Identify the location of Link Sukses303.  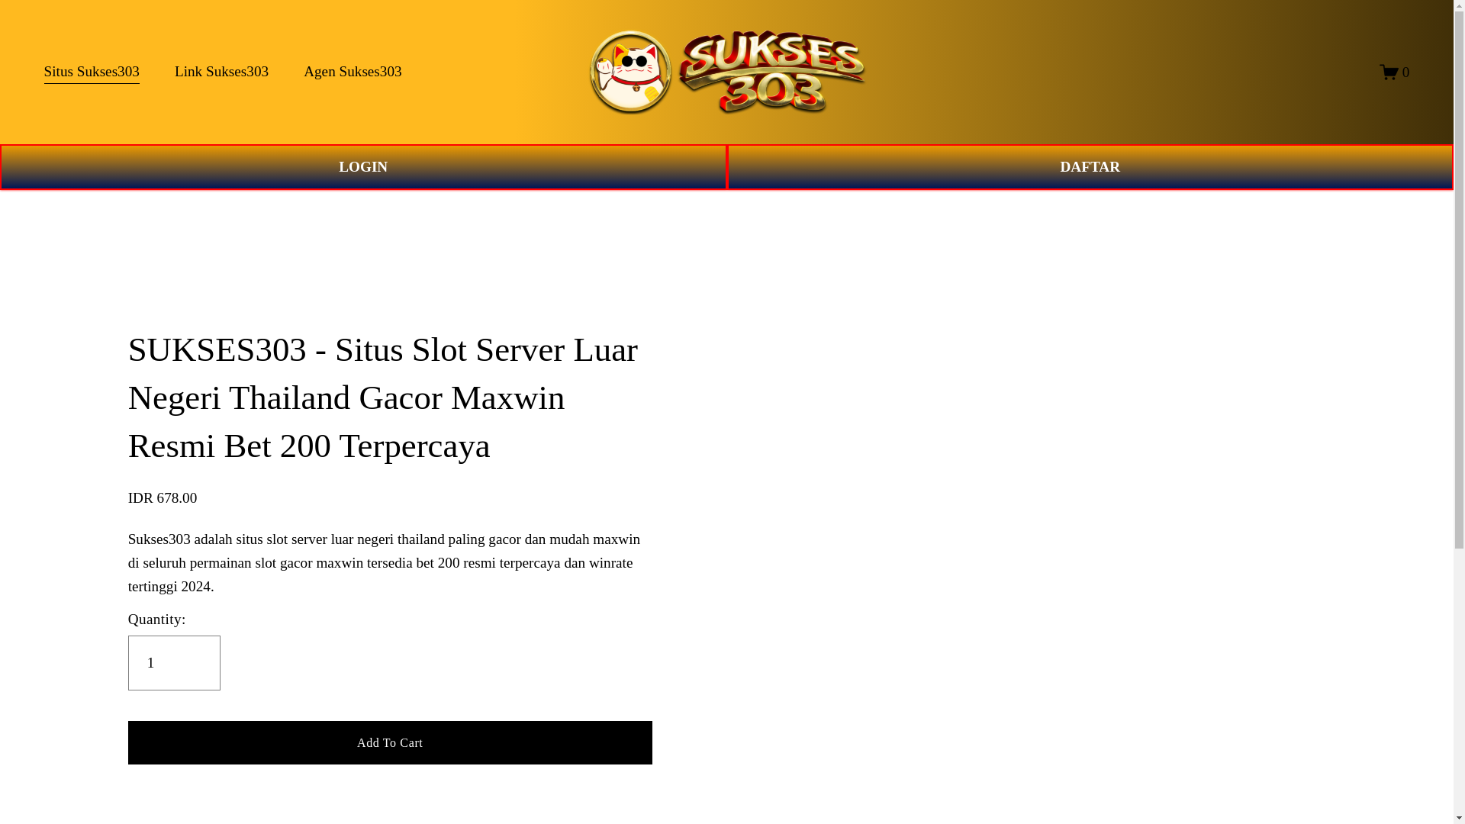
(221, 72).